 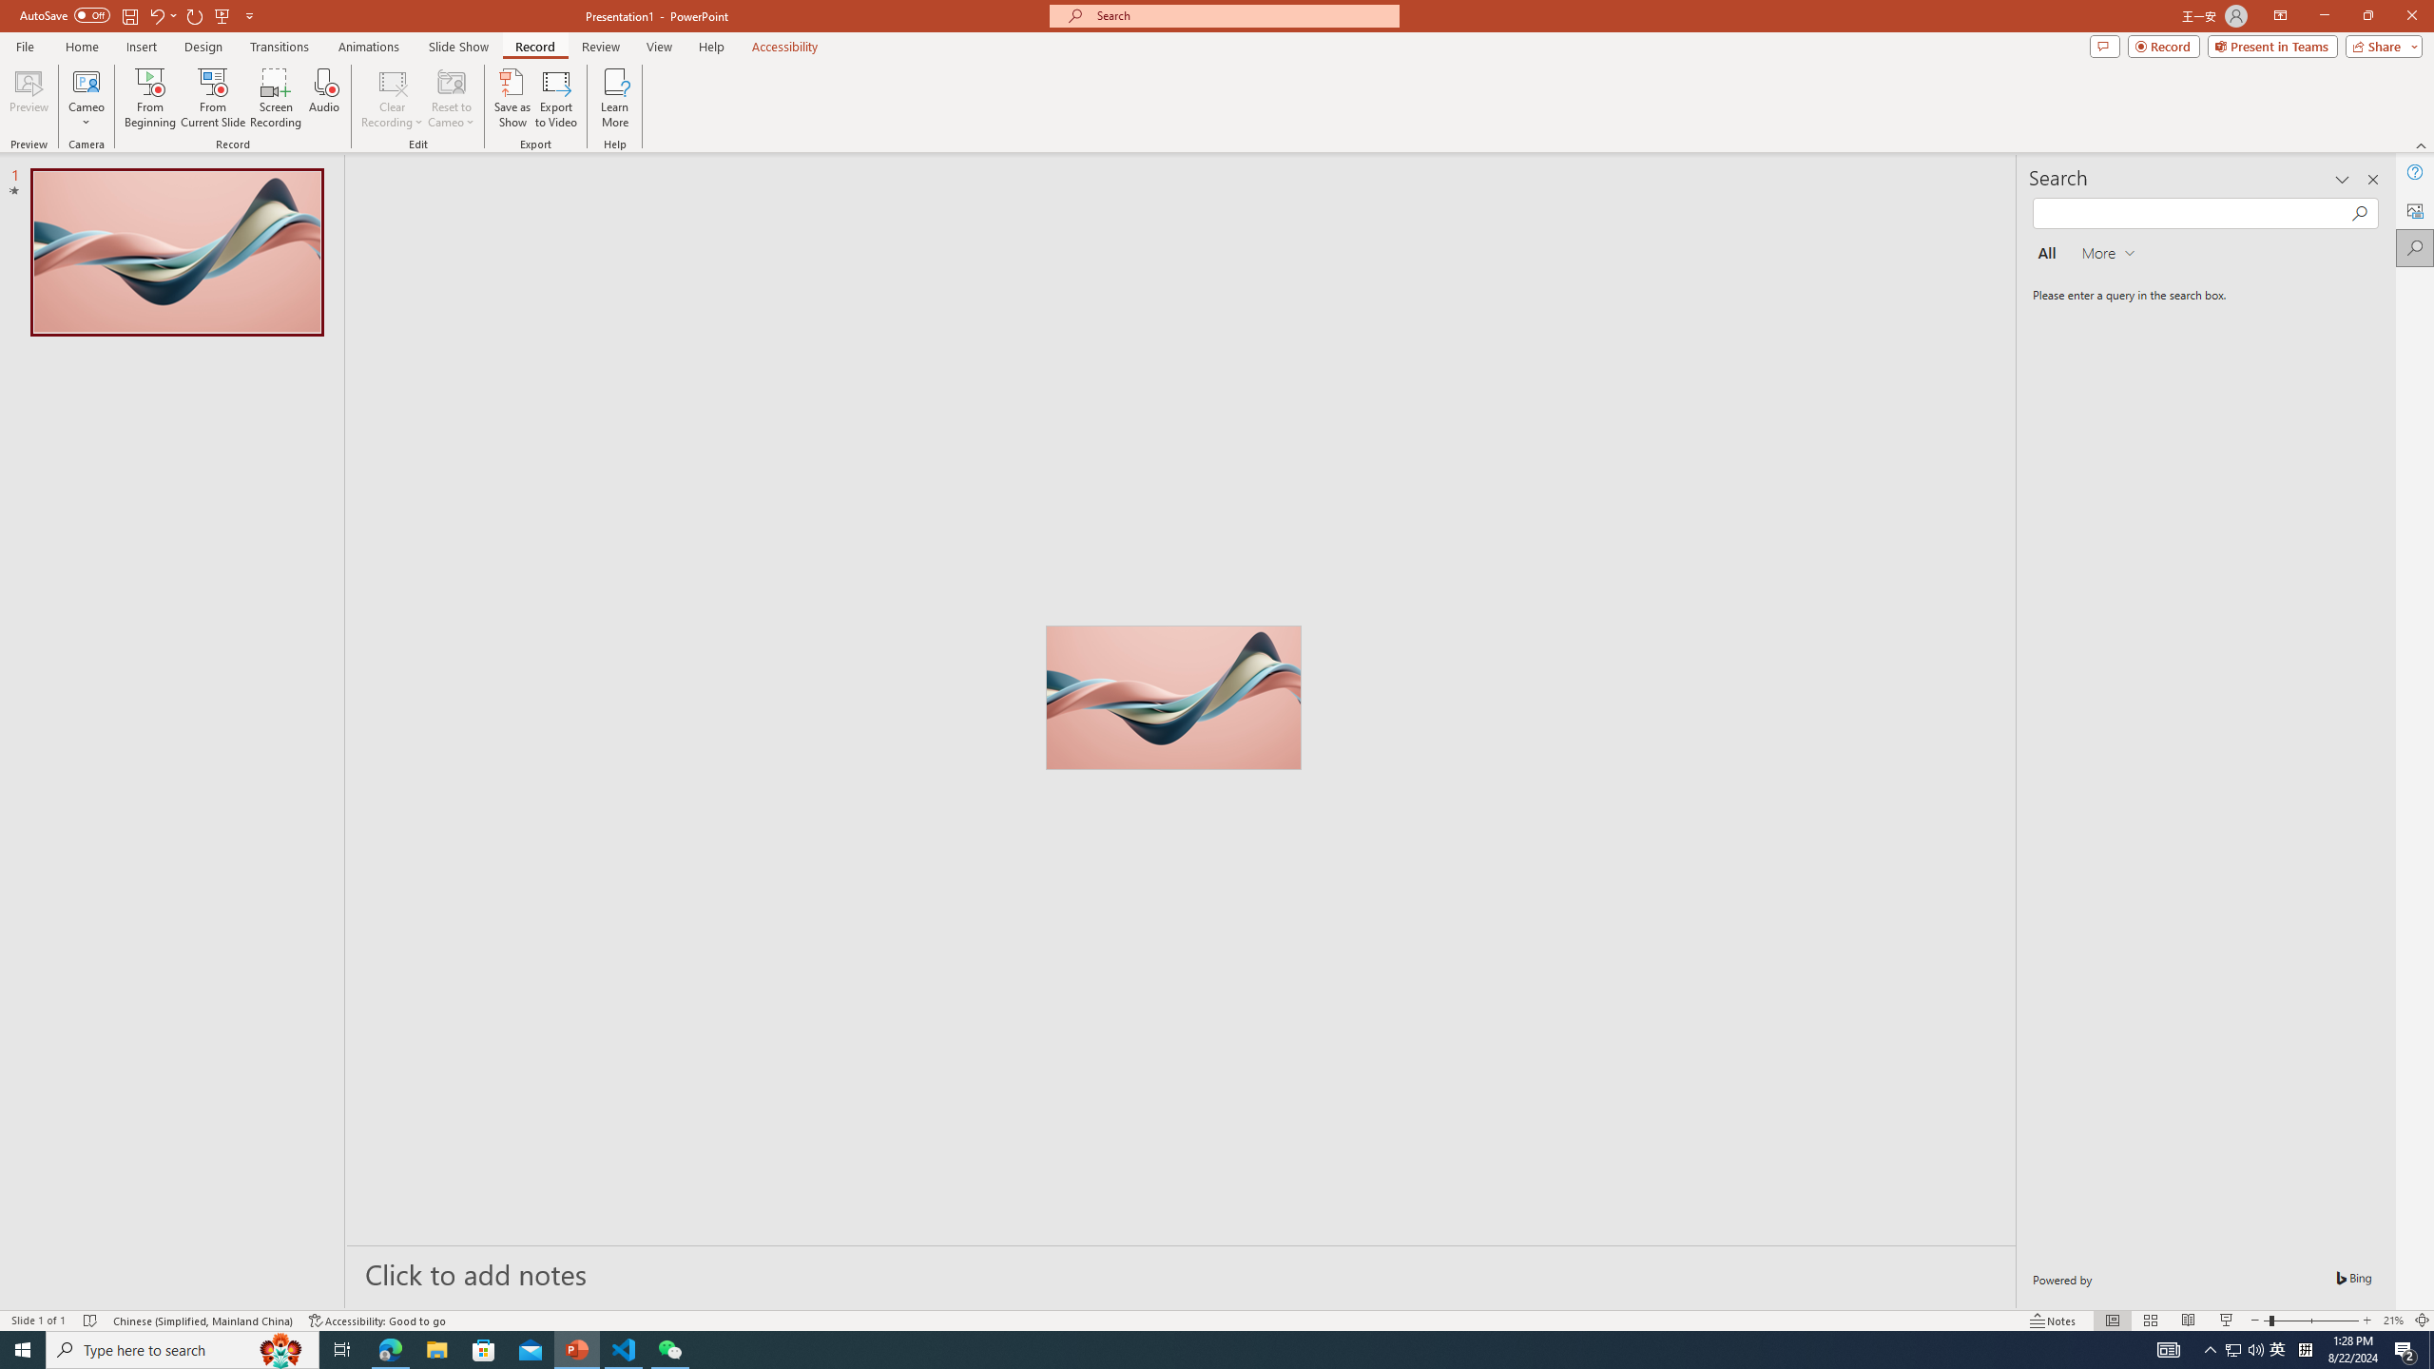 I want to click on From Current Slide..., so click(x=213, y=98).